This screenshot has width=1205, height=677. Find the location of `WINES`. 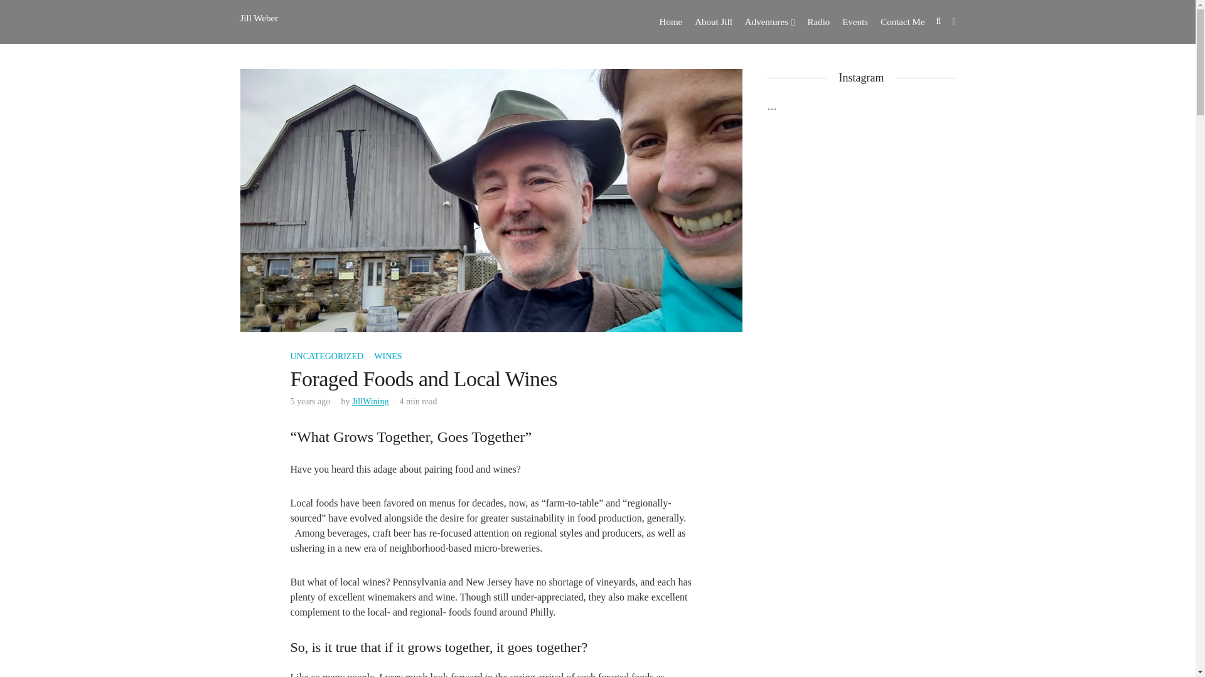

WINES is located at coordinates (387, 356).